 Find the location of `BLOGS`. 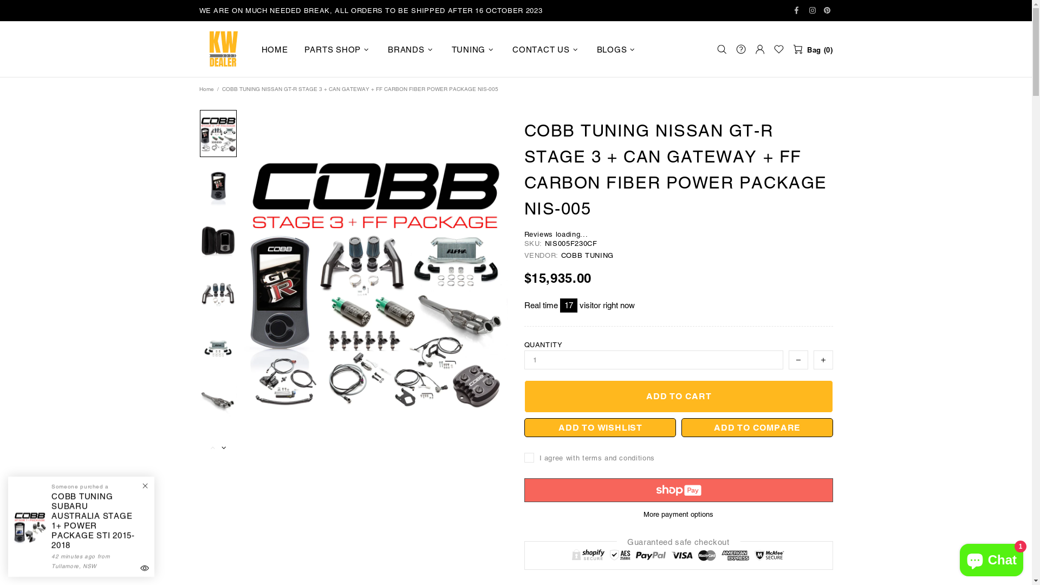

BLOGS is located at coordinates (617, 50).